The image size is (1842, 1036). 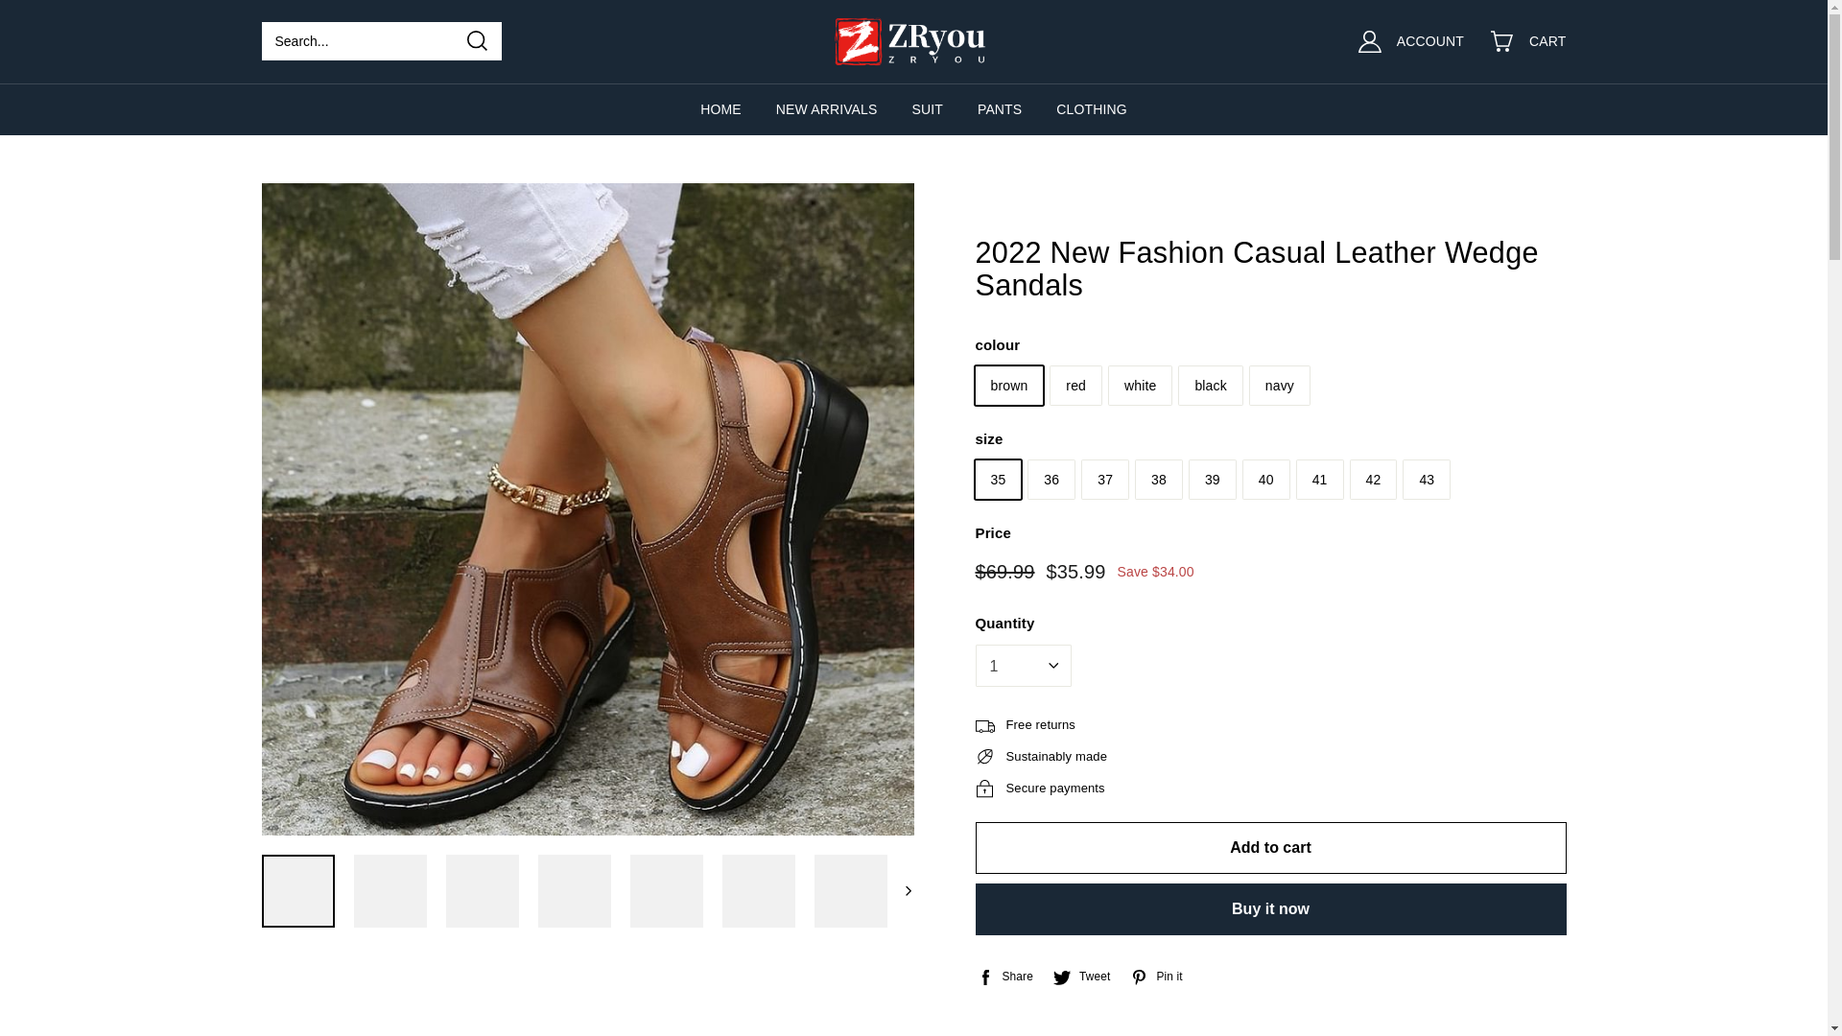 I want to click on Tweet, so click(x=1080, y=977).